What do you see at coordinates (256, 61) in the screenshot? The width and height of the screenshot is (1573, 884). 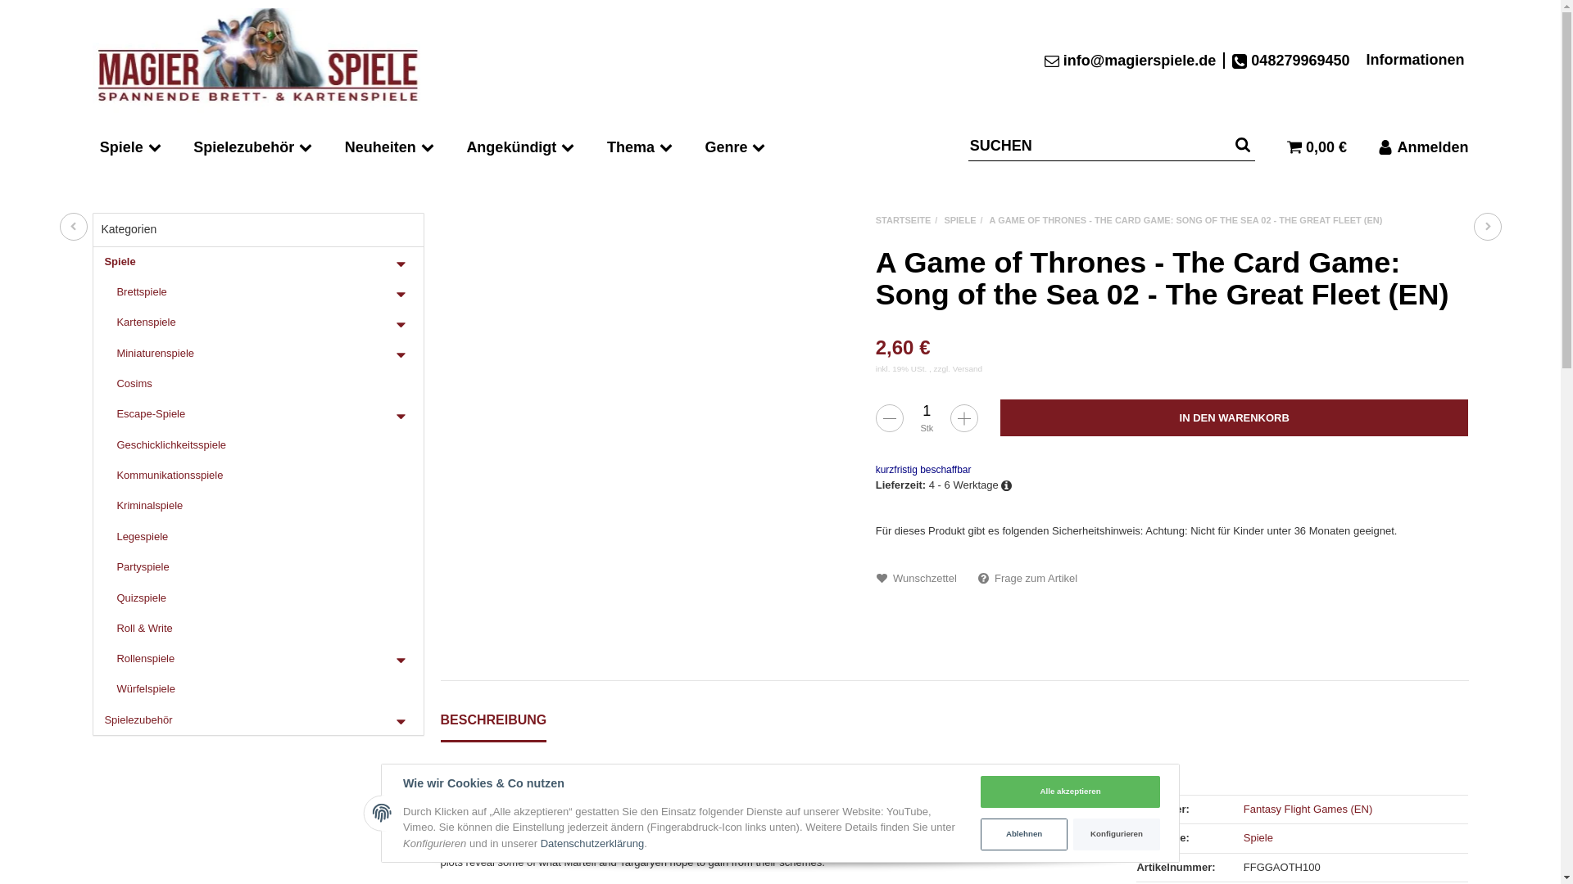 I see `Magierspiele - Spannende Brett-, Karten- und Rollenspiele` at bounding box center [256, 61].